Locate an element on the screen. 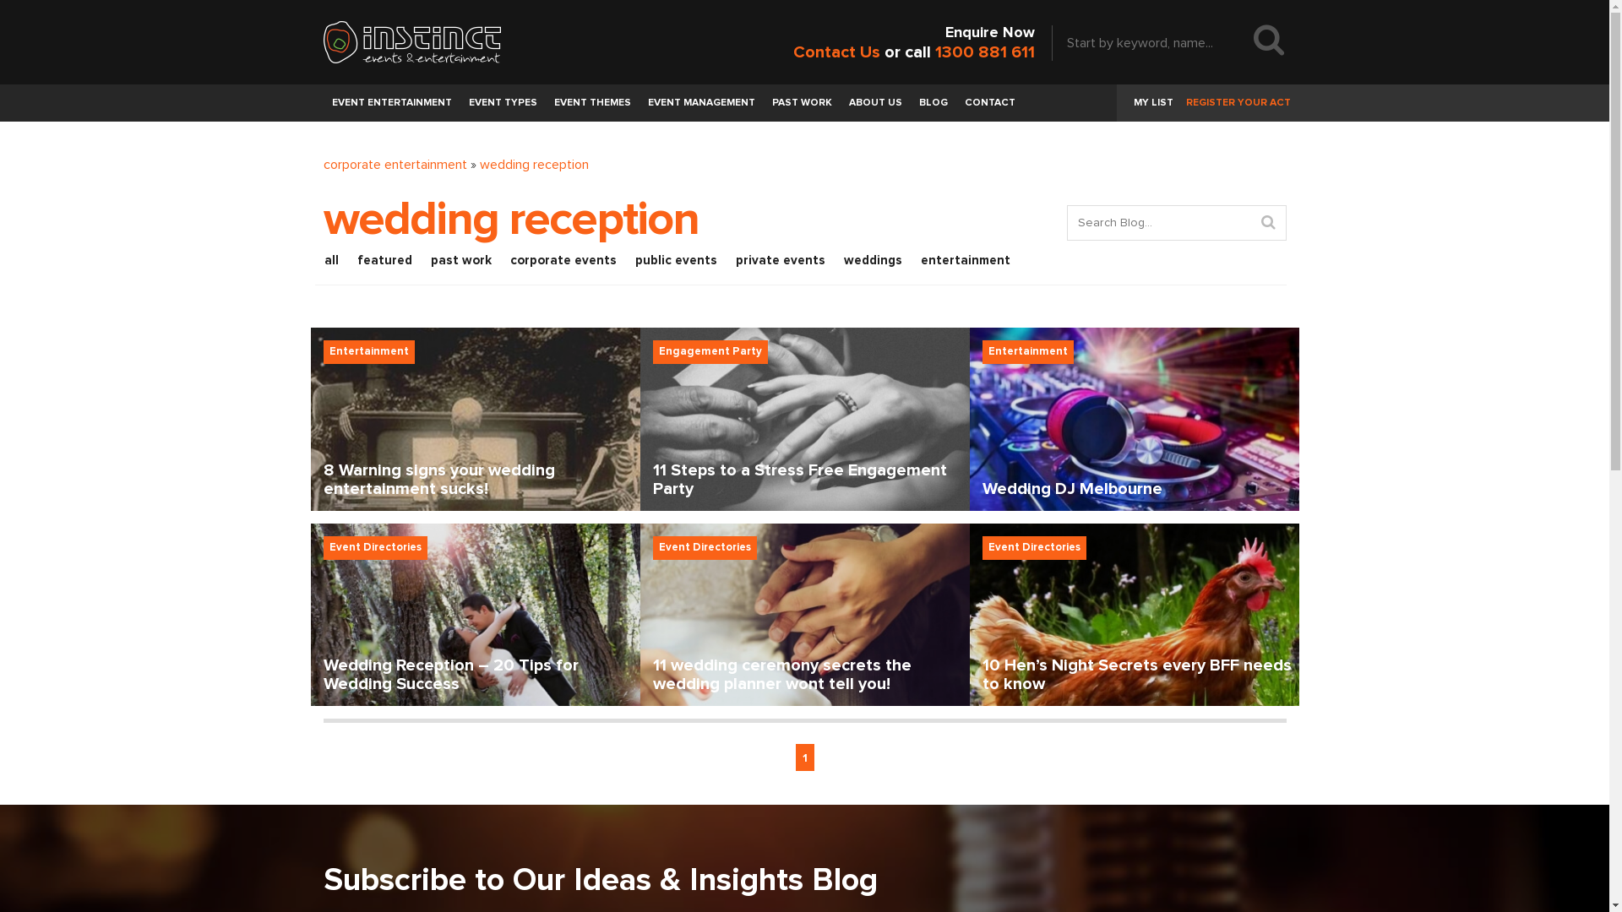 This screenshot has width=1622, height=912. all is located at coordinates (331, 261).